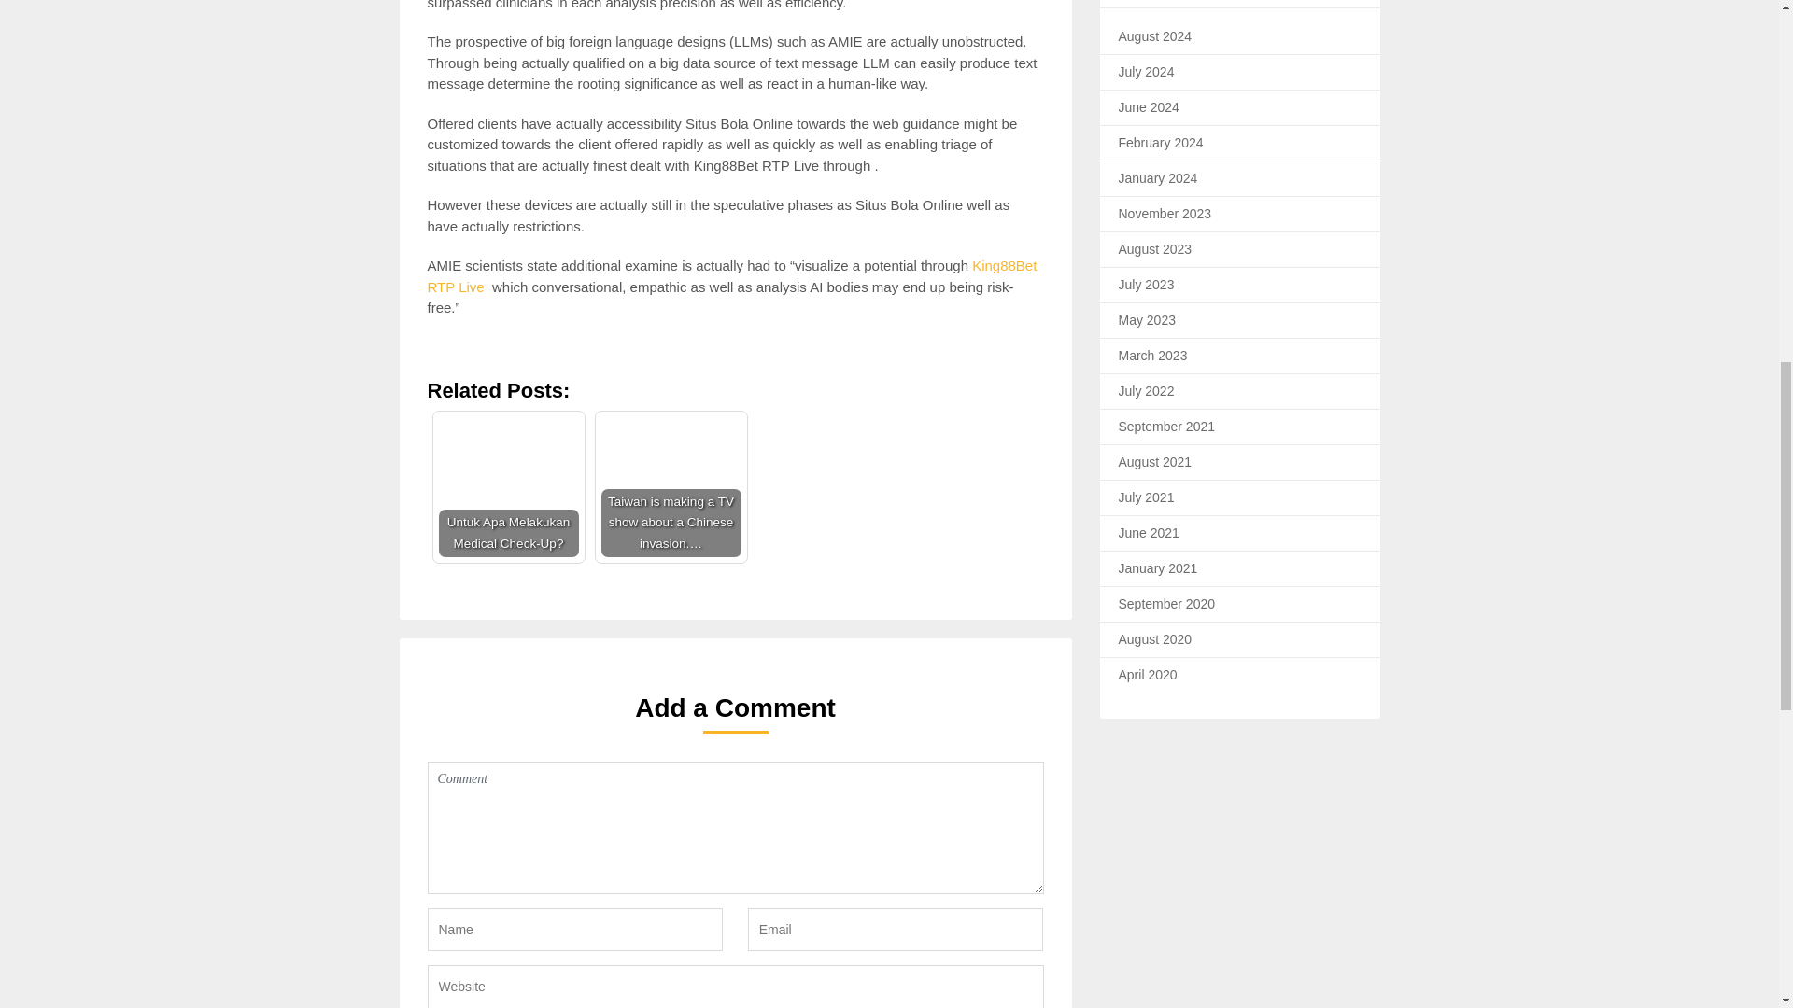 Image resolution: width=1793 pixels, height=1008 pixels. Describe the element at coordinates (1147, 285) in the screenshot. I see `July 2023` at that location.